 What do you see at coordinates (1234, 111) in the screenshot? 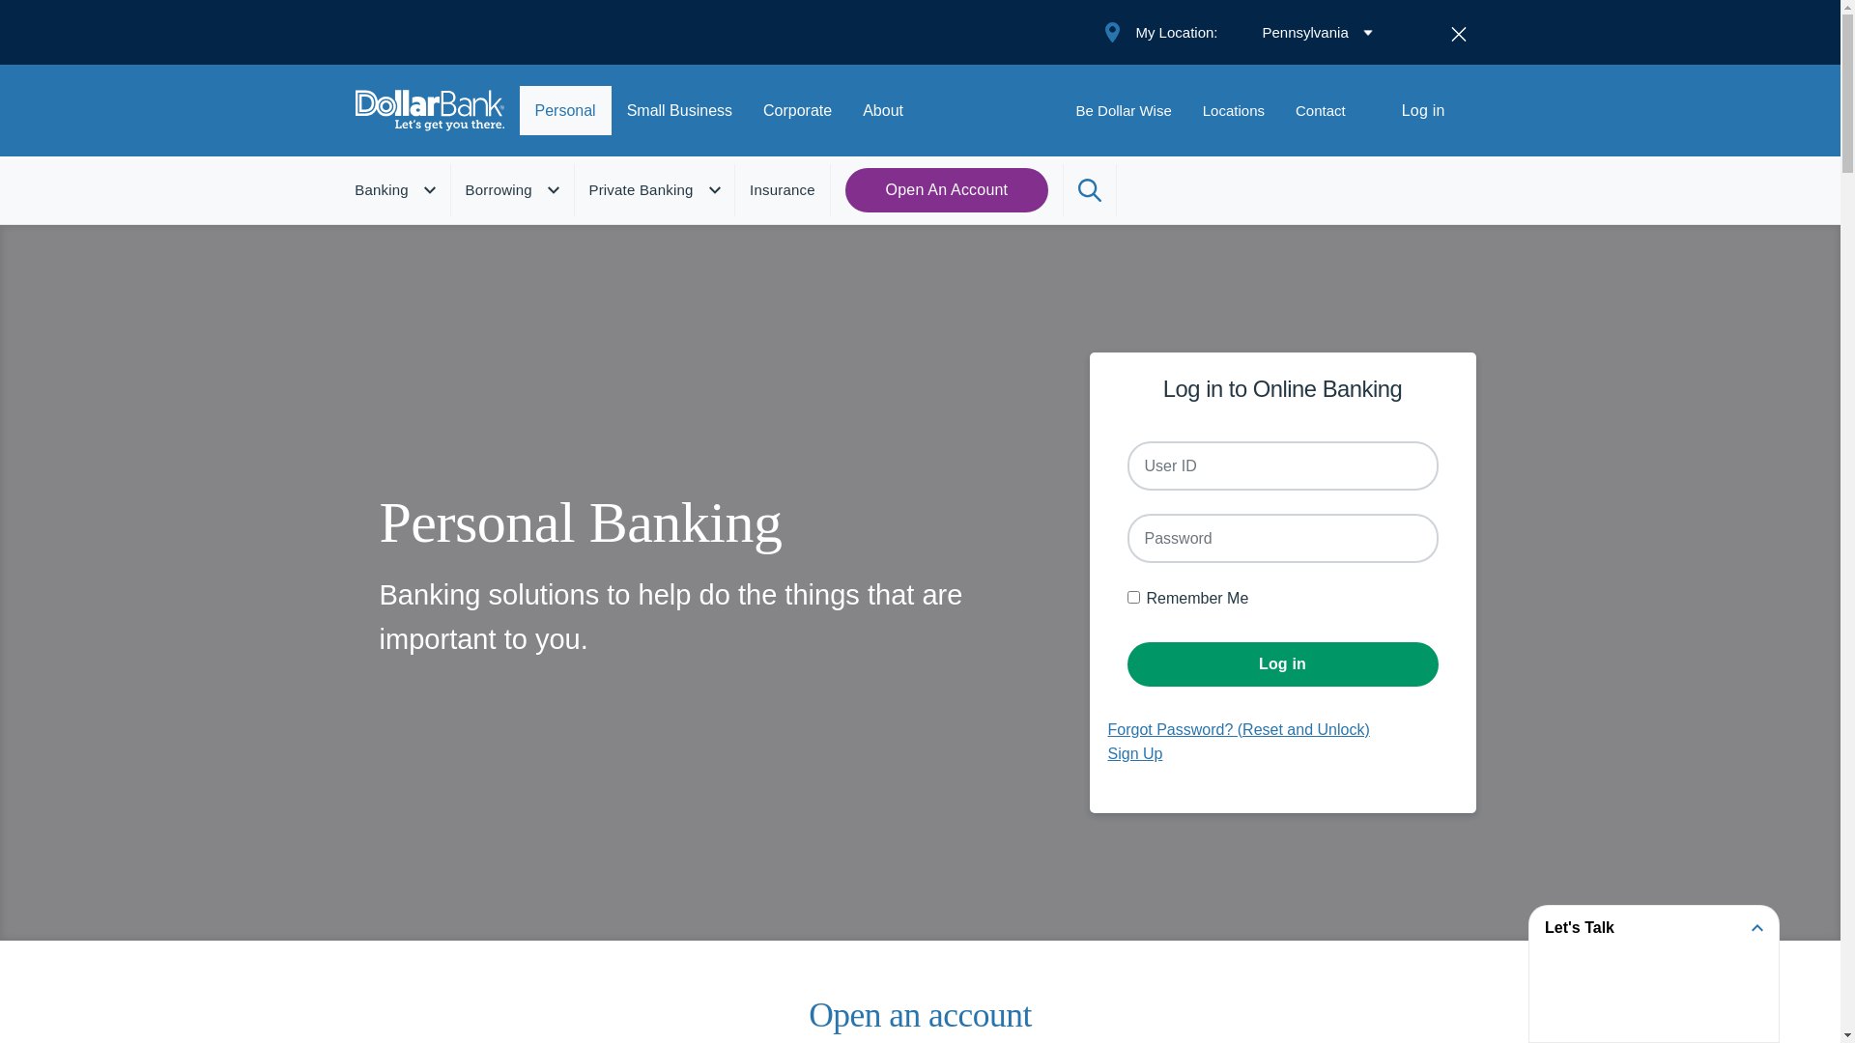
I see `Locations` at bounding box center [1234, 111].